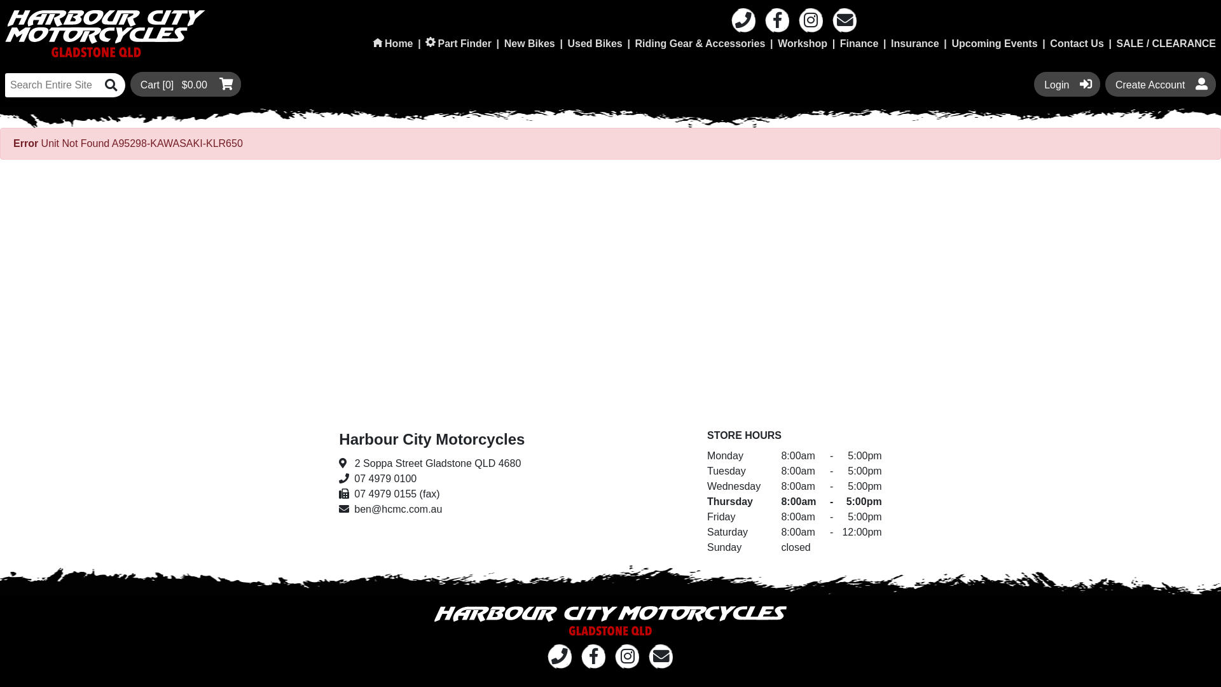 The width and height of the screenshot is (1221, 687). What do you see at coordinates (530, 43) in the screenshot?
I see `New Bikes` at bounding box center [530, 43].